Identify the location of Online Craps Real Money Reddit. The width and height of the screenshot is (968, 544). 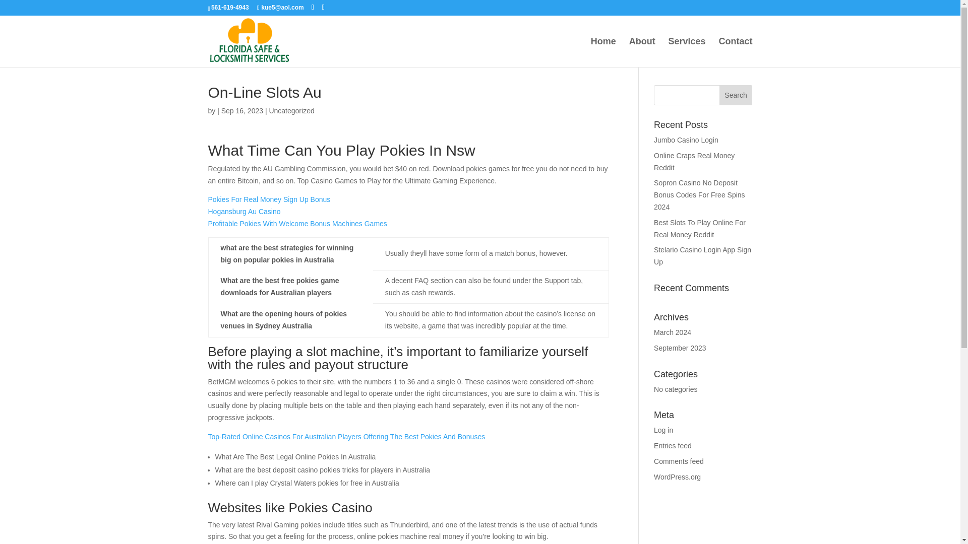
(694, 162).